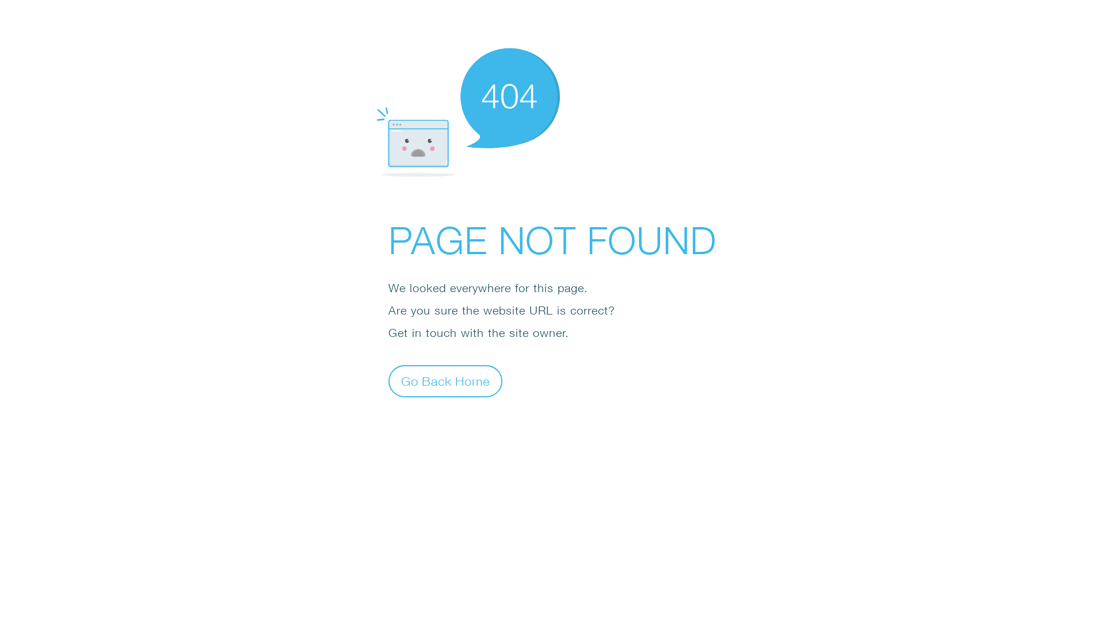 This screenshot has width=1105, height=621. I want to click on Go Back Home, so click(445, 381).